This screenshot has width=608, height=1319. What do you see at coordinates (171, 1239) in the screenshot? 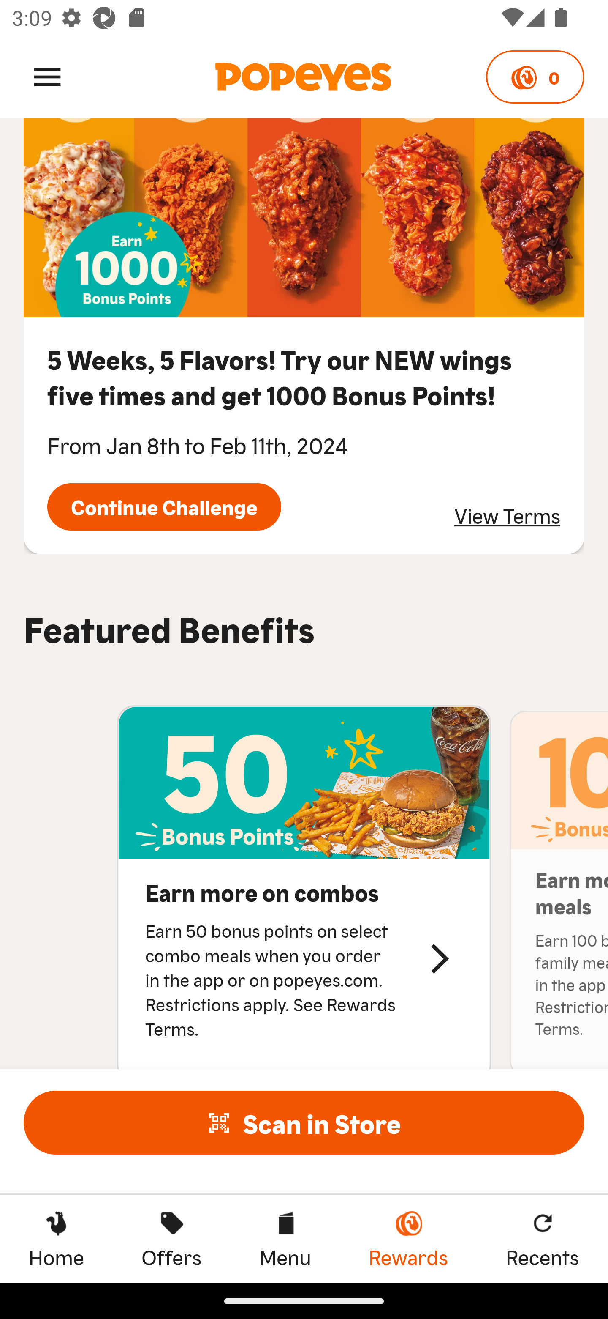
I see `Offers Offers Offers` at bounding box center [171, 1239].